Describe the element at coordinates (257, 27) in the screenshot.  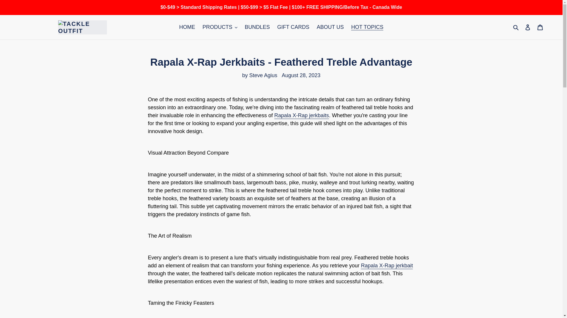
I see `BUNDLES` at that location.